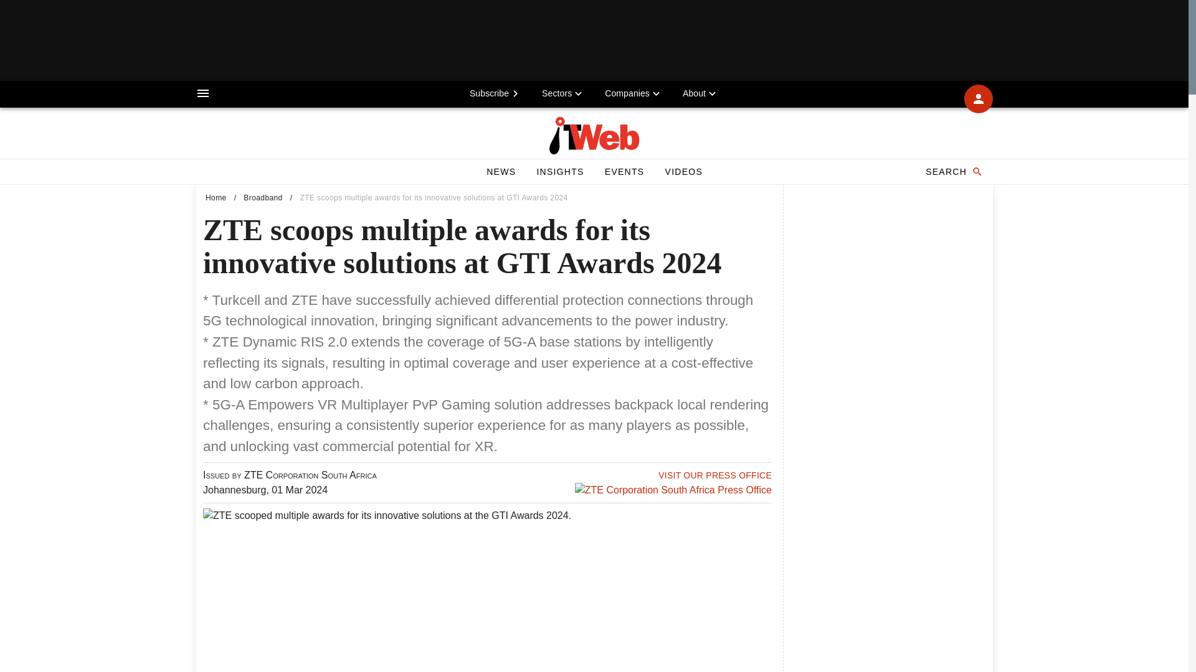  Describe the element at coordinates (624, 172) in the screenshot. I see `EVENTS` at that location.